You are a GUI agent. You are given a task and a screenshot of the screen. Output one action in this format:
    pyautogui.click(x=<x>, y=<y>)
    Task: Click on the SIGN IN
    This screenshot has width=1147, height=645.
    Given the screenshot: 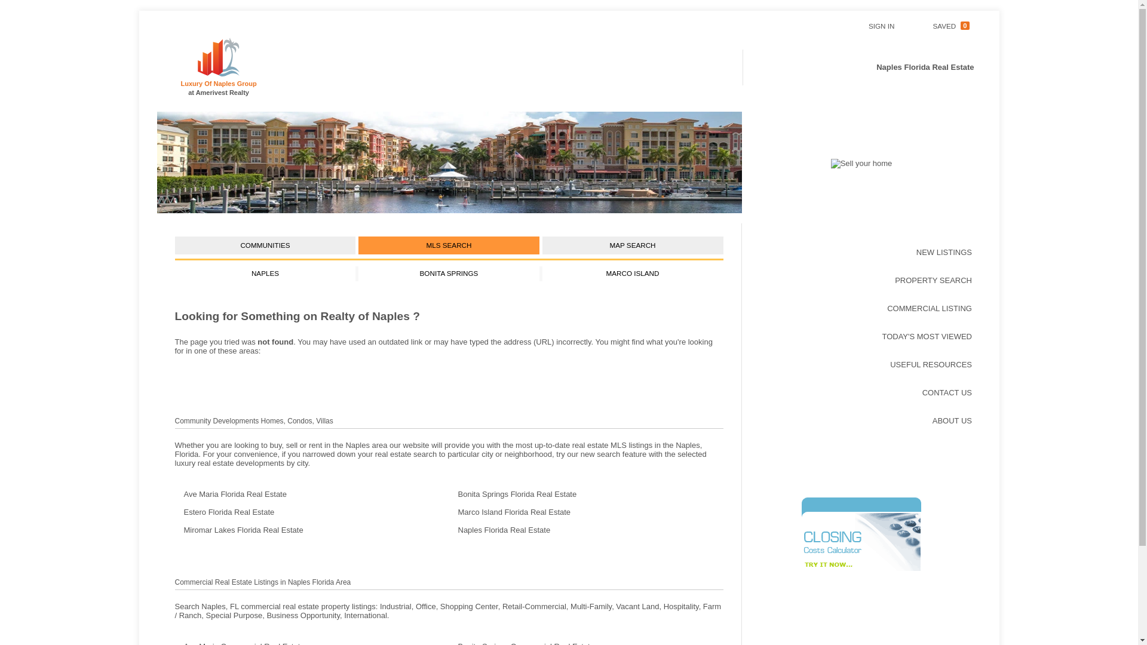 What is the action you would take?
    pyautogui.click(x=861, y=162)
    